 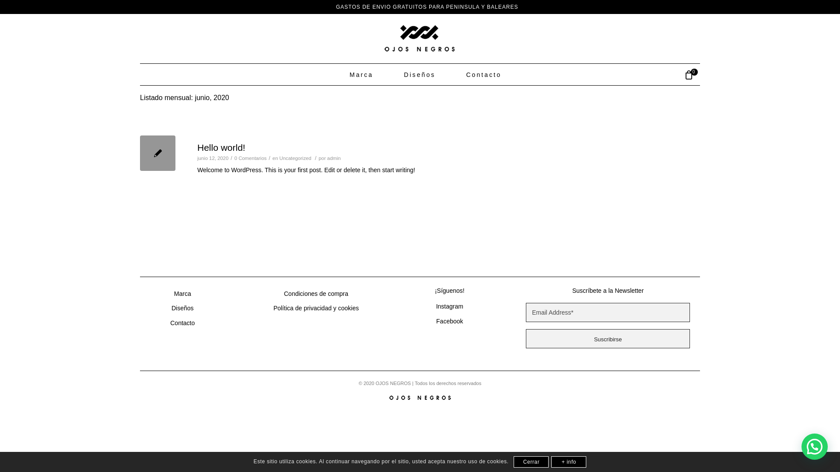 What do you see at coordinates (221, 148) in the screenshot?
I see `Hello world!` at bounding box center [221, 148].